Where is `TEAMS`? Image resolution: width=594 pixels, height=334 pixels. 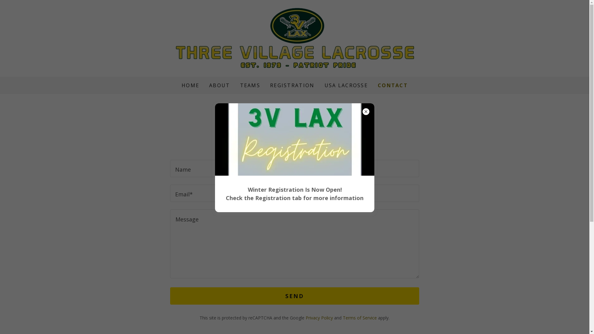
TEAMS is located at coordinates (250, 85).